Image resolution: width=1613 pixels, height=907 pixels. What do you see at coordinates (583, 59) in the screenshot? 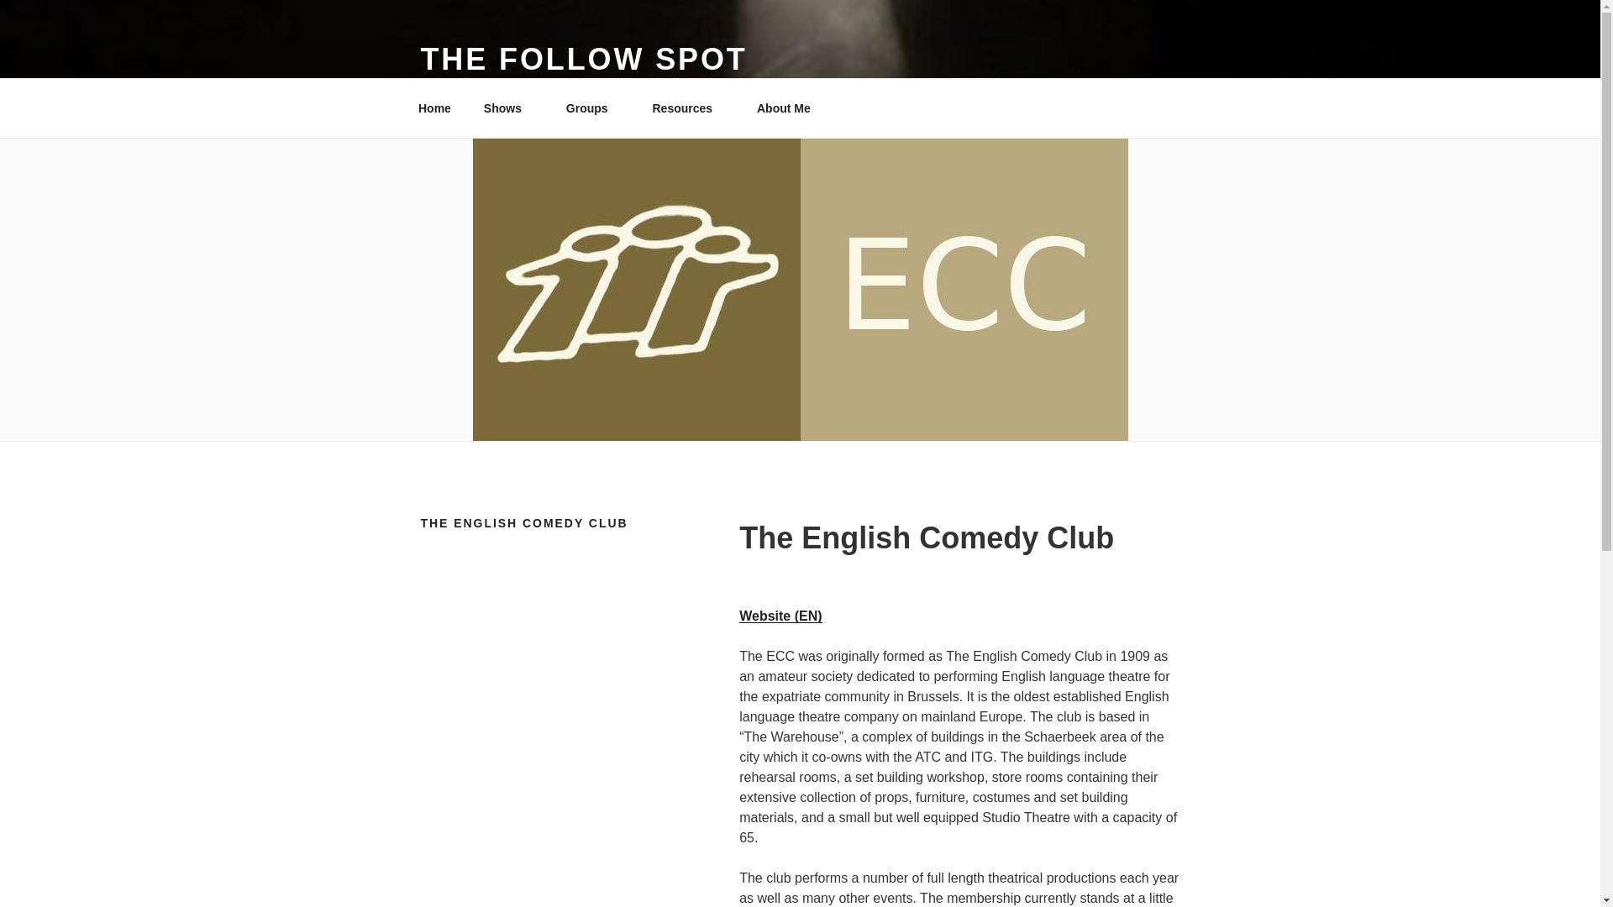
I see `THE FOLLOW SPOT` at bounding box center [583, 59].